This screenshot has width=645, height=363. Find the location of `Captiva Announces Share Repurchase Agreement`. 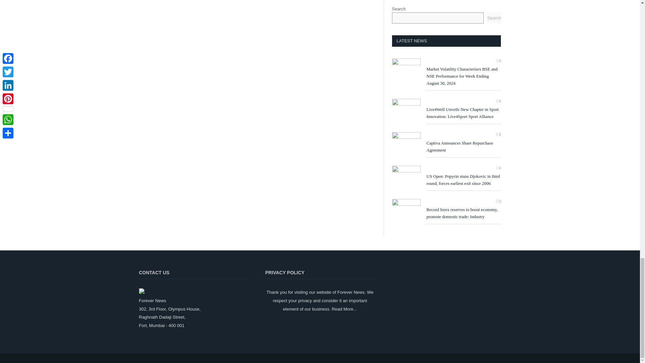

Captiva Announces Share Repurchase Agreement is located at coordinates (464, 147).